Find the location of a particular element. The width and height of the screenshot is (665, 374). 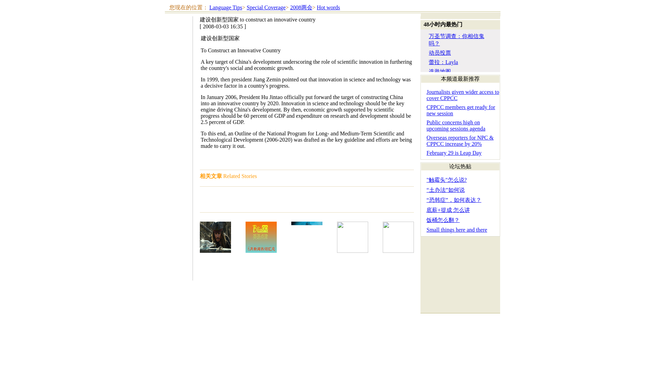

Special Coverage is located at coordinates (266, 7).